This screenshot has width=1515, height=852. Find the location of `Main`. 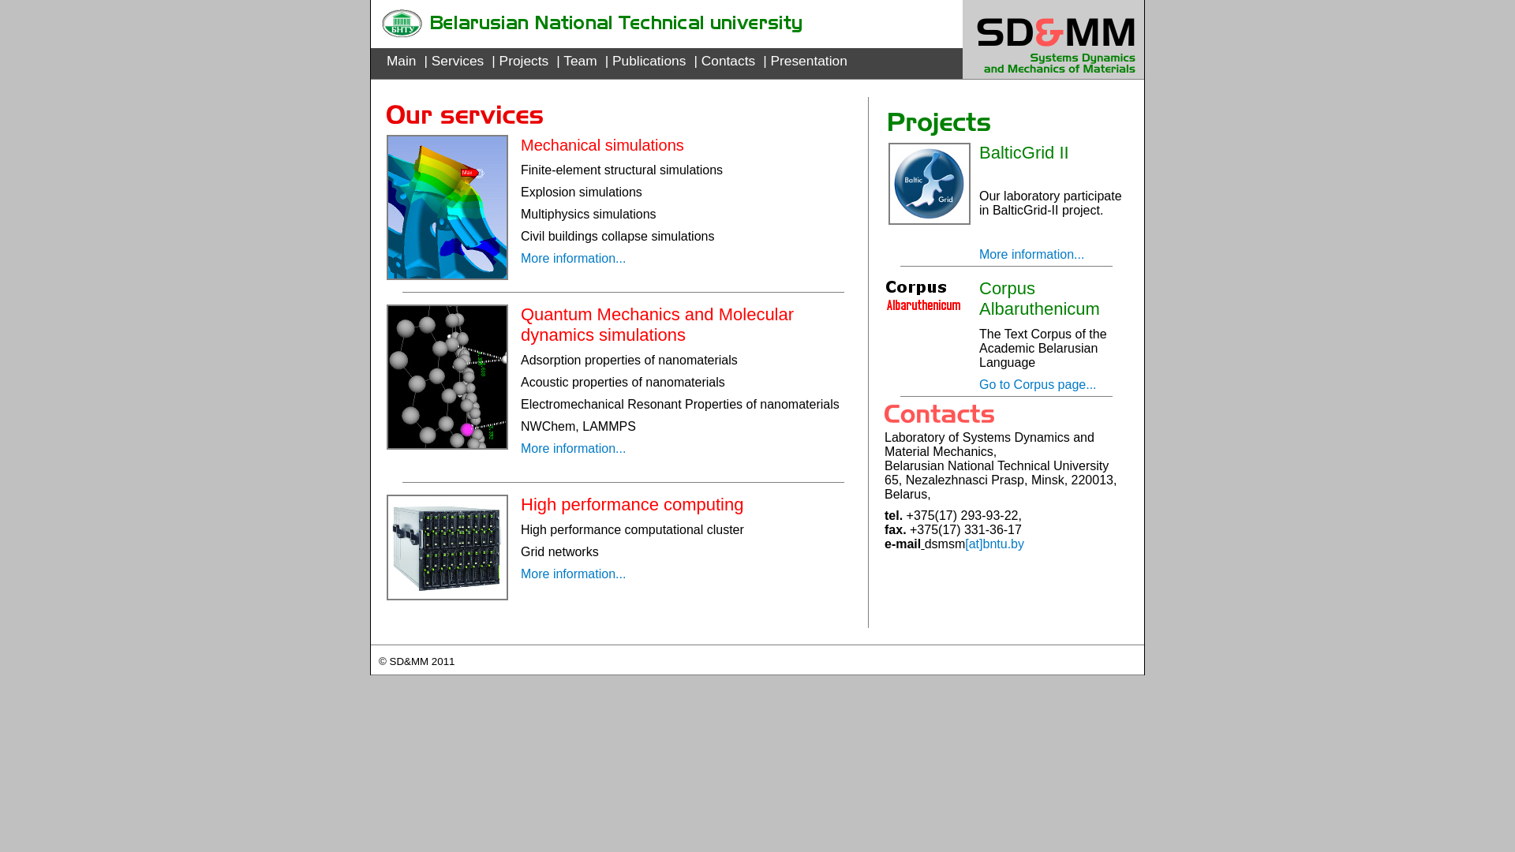

Main is located at coordinates (401, 61).